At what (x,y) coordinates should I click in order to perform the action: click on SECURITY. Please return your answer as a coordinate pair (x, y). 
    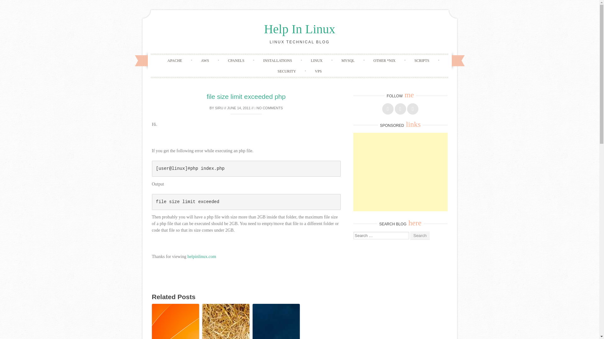
    Looking at the image, I should click on (287, 71).